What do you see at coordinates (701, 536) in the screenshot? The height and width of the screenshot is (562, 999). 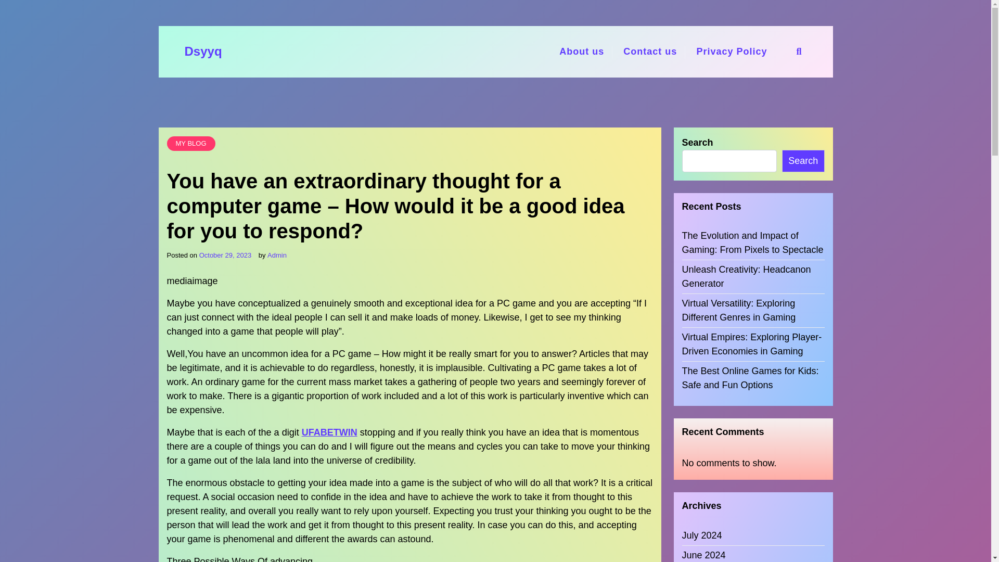 I see `July 2024` at bounding box center [701, 536].